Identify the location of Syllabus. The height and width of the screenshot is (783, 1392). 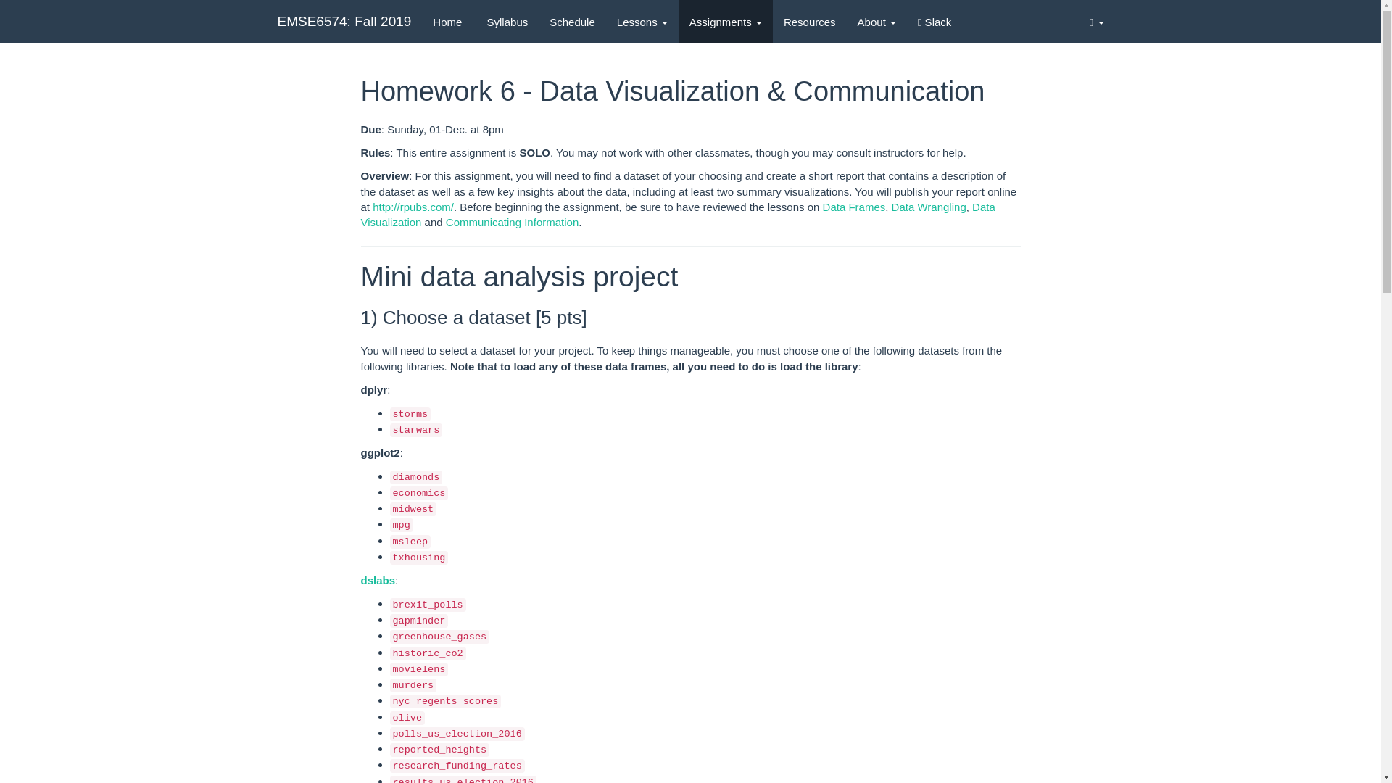
(506, 22).